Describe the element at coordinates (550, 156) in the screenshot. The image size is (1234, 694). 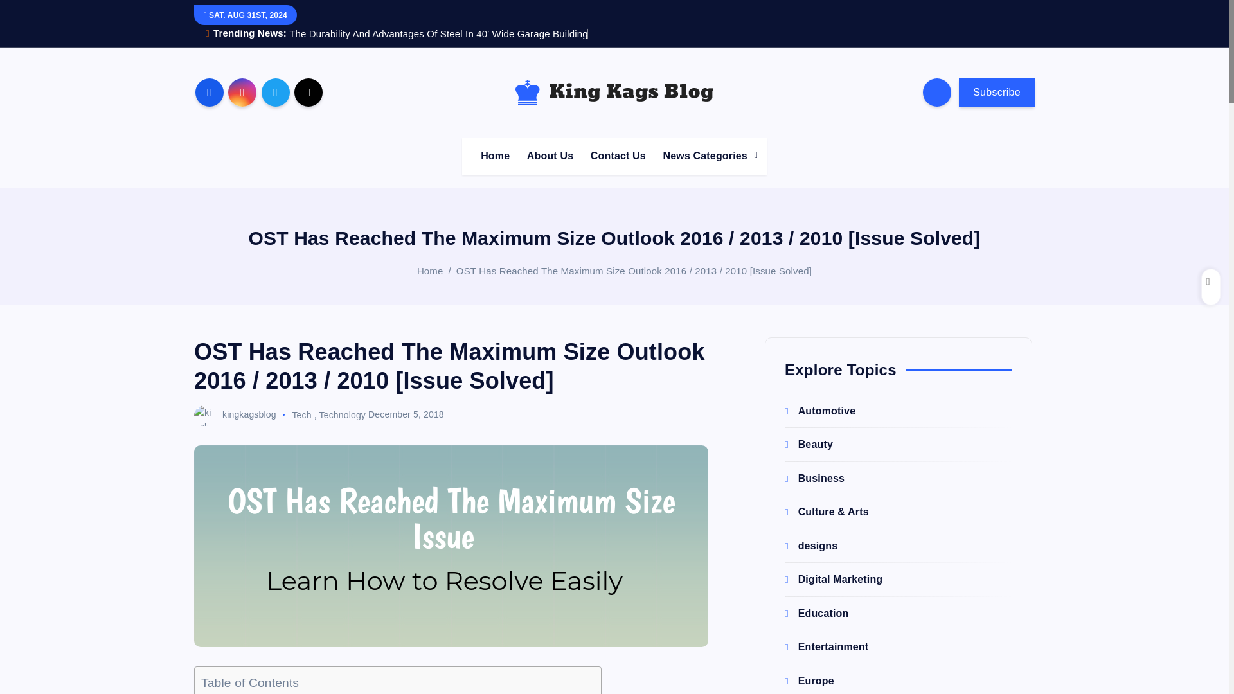
I see `About Us` at that location.